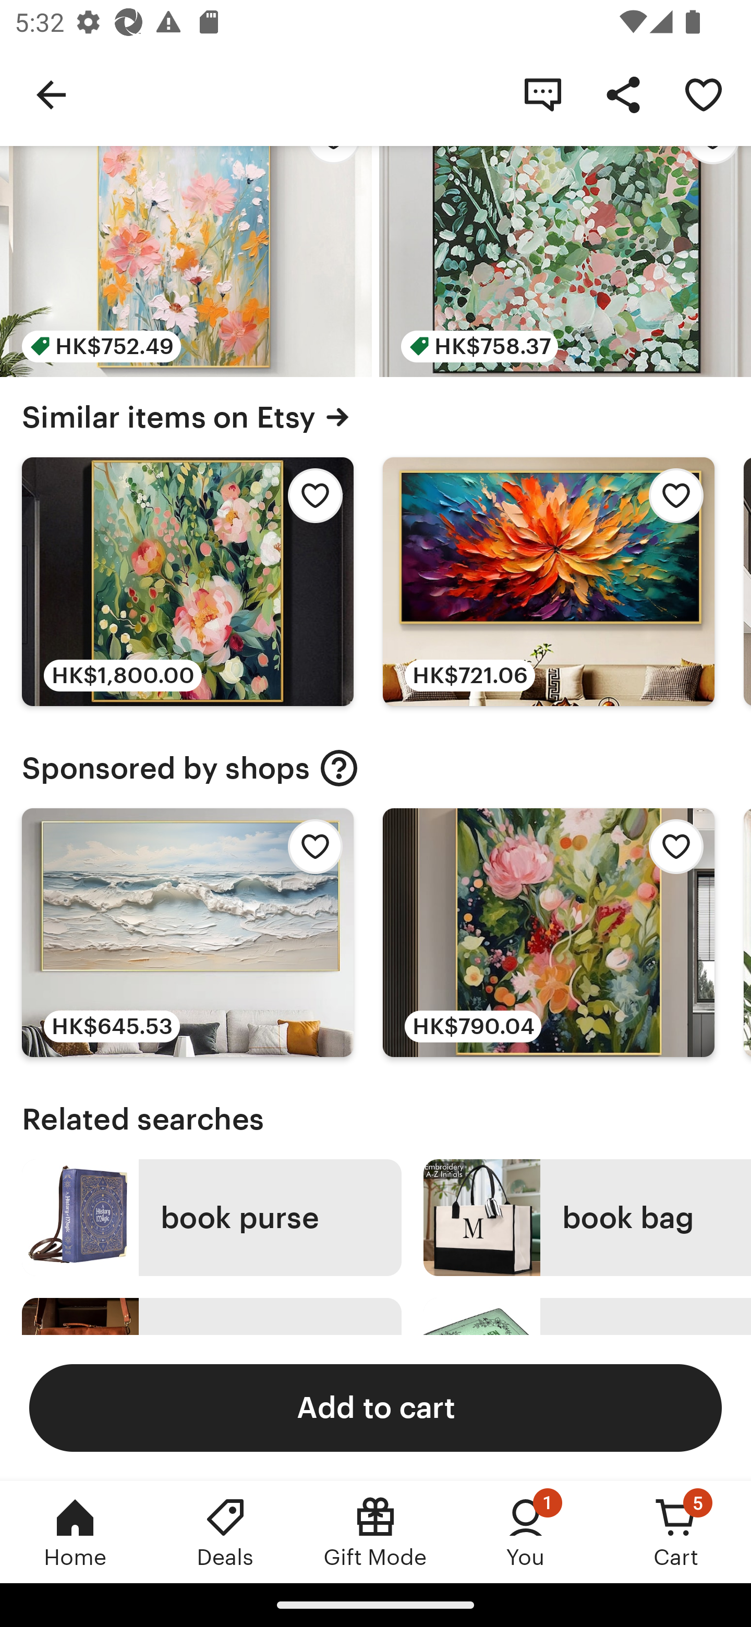 This screenshot has width=751, height=1627. What do you see at coordinates (212, 1217) in the screenshot?
I see `book purse` at bounding box center [212, 1217].